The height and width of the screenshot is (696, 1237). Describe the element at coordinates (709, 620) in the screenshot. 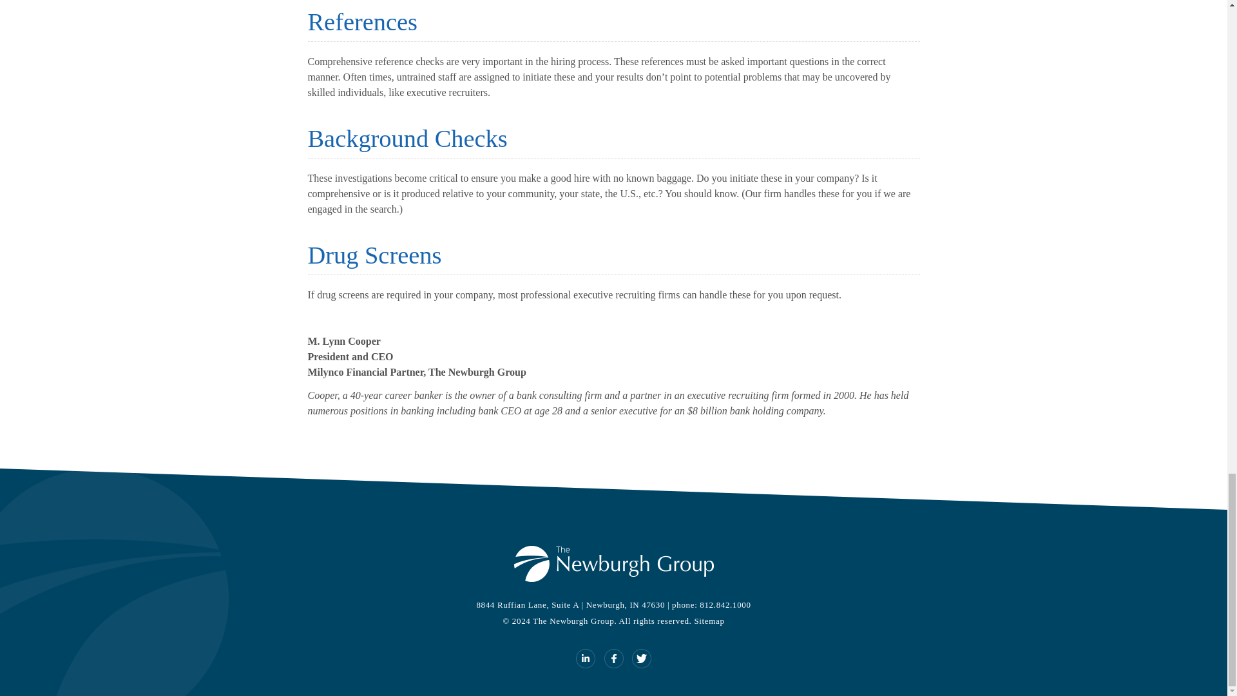

I see `Sitemap` at that location.